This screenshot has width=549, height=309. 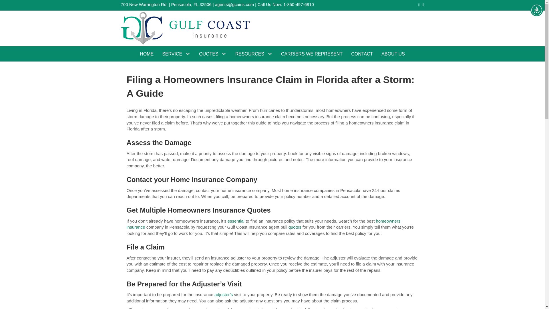 I want to click on HOME, so click(x=147, y=54).